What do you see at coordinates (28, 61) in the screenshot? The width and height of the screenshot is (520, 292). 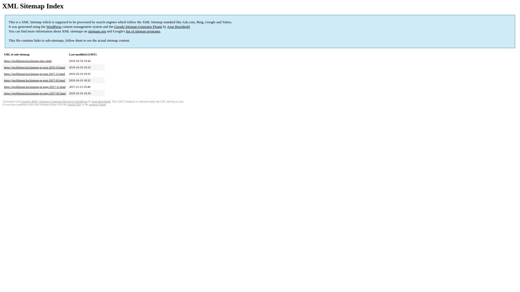 I see `https://profilmont.ba/sitemap-misc.html` at bounding box center [28, 61].